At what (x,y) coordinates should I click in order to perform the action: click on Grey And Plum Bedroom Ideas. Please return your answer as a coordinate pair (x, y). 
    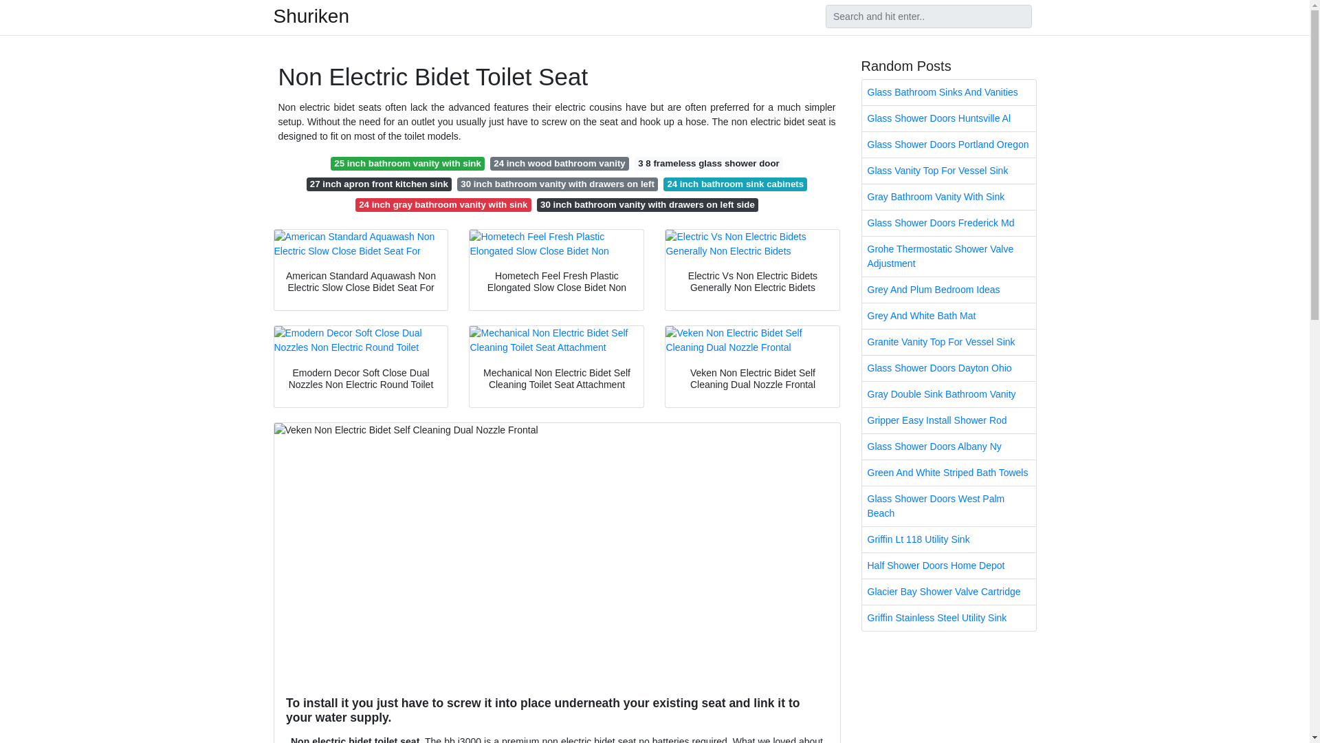
    Looking at the image, I should click on (949, 289).